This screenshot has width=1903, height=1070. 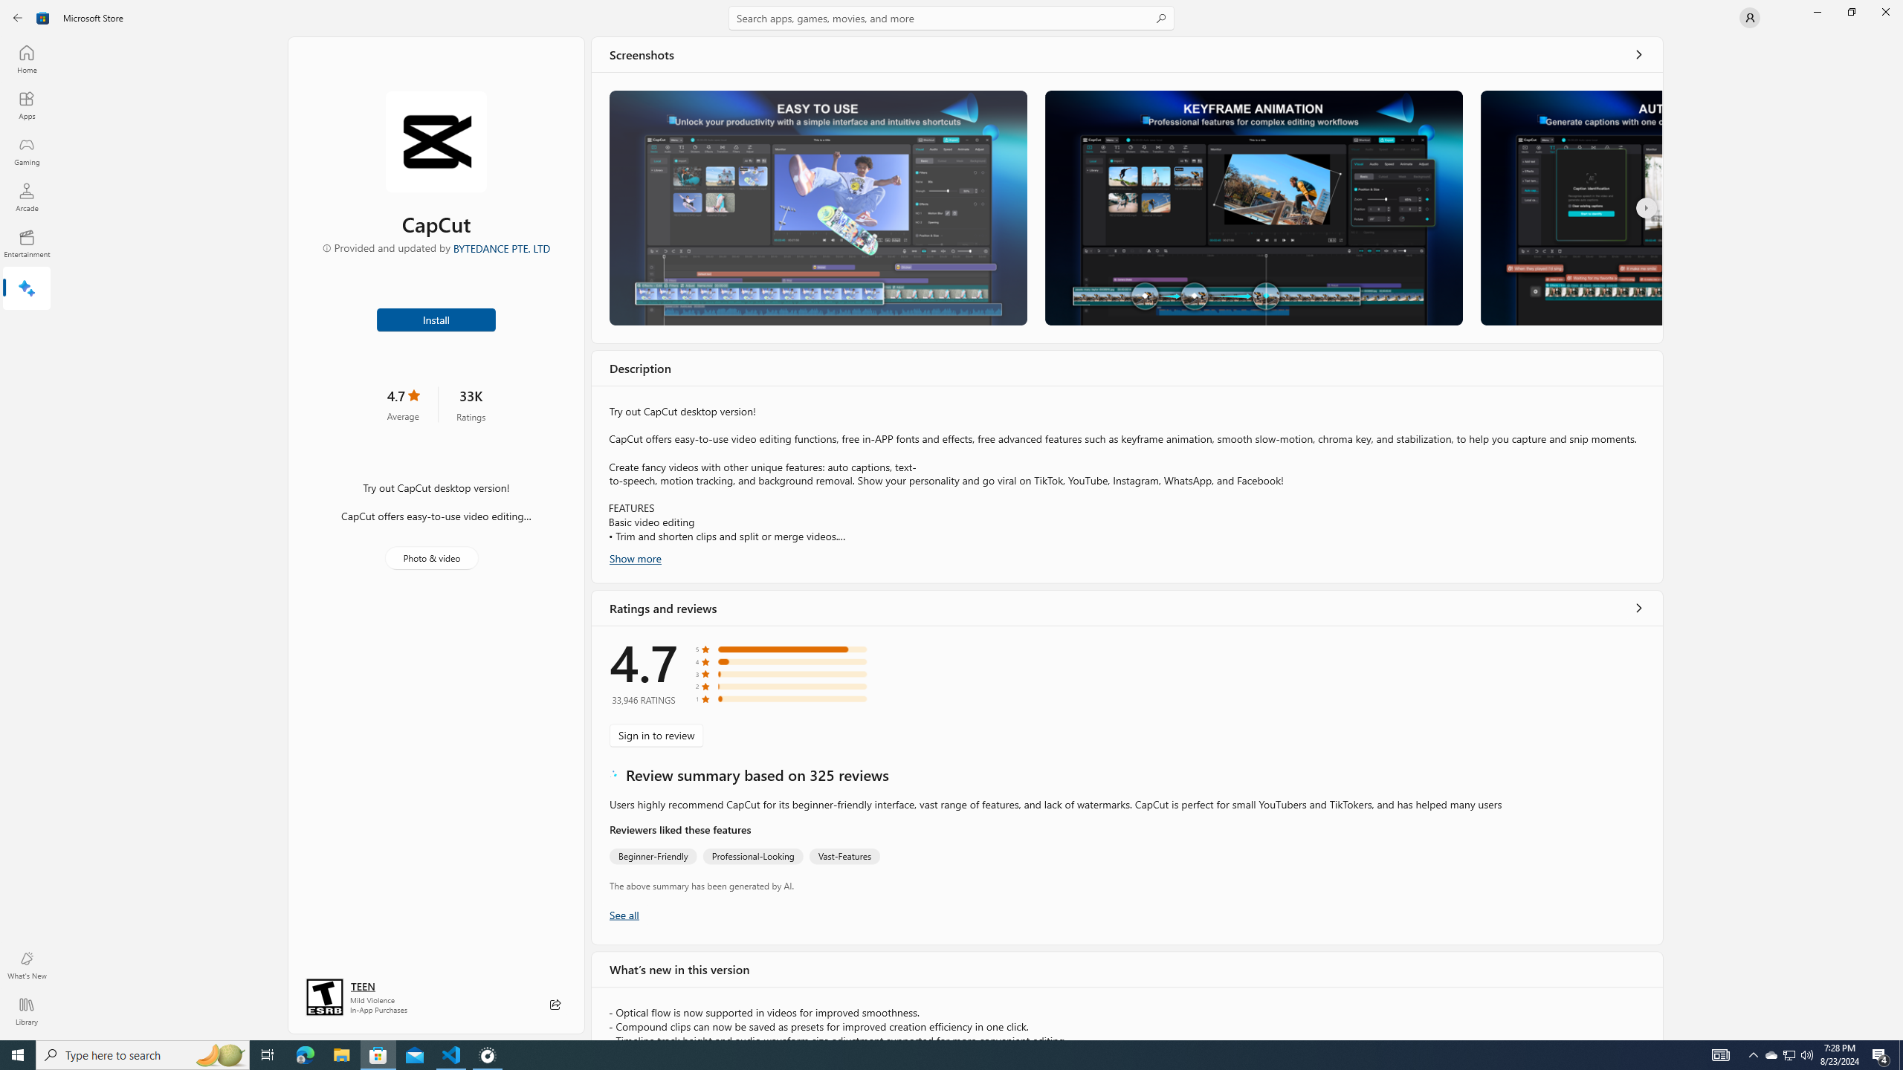 What do you see at coordinates (951, 520) in the screenshot?
I see `AutomationID: NavigationControl` at bounding box center [951, 520].